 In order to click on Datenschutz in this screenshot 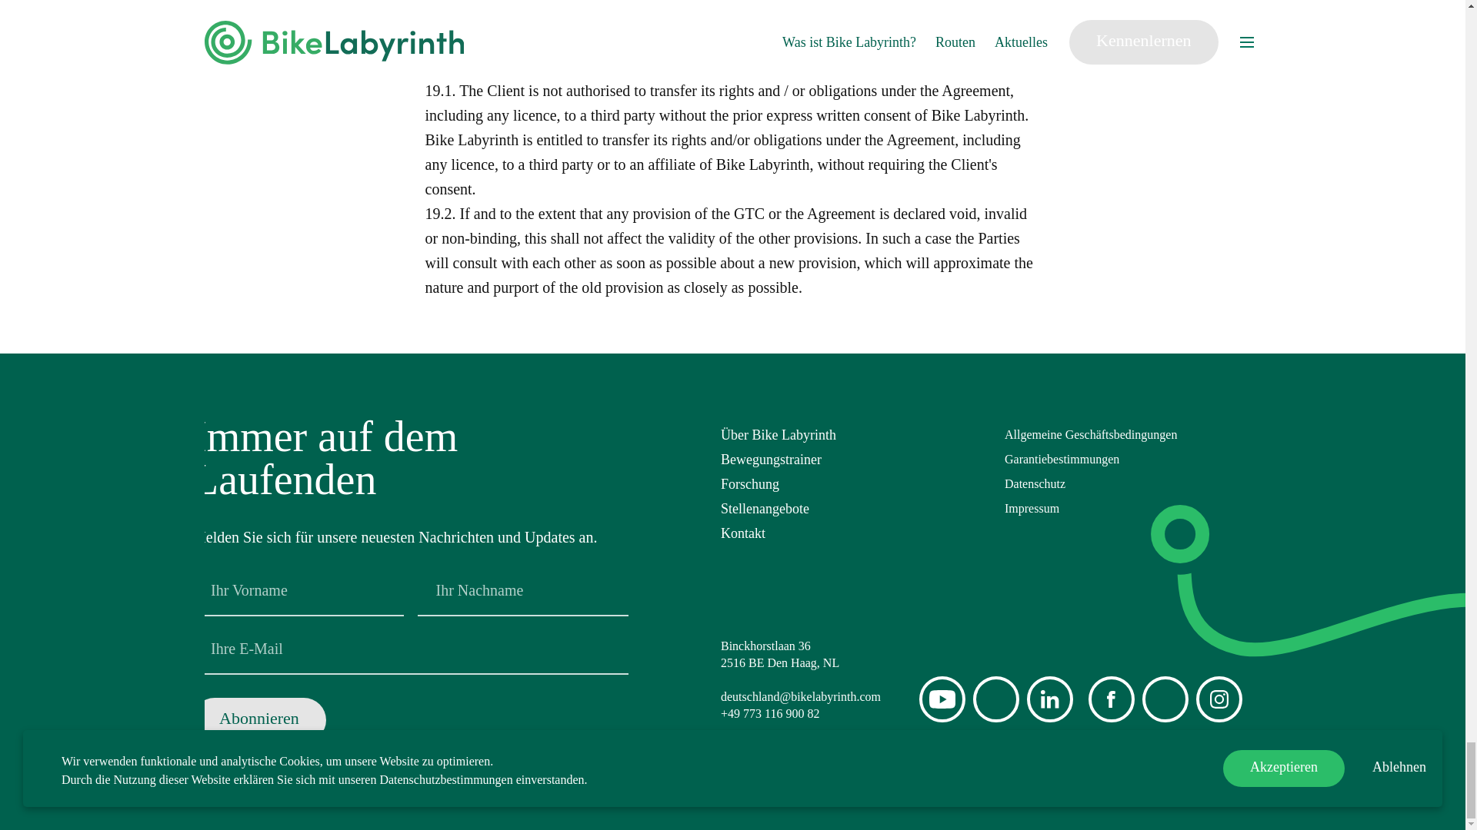, I will do `click(1139, 484)`.